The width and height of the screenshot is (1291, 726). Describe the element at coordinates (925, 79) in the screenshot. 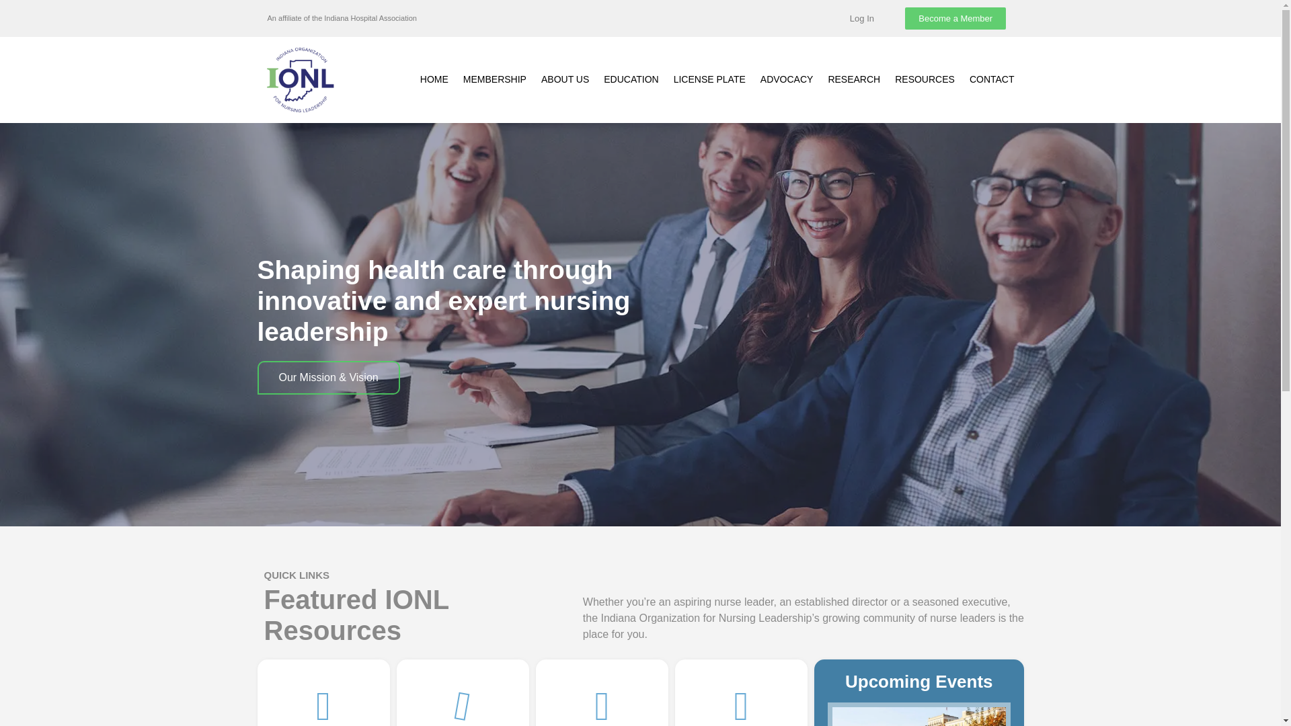

I see `RESOURCES` at that location.